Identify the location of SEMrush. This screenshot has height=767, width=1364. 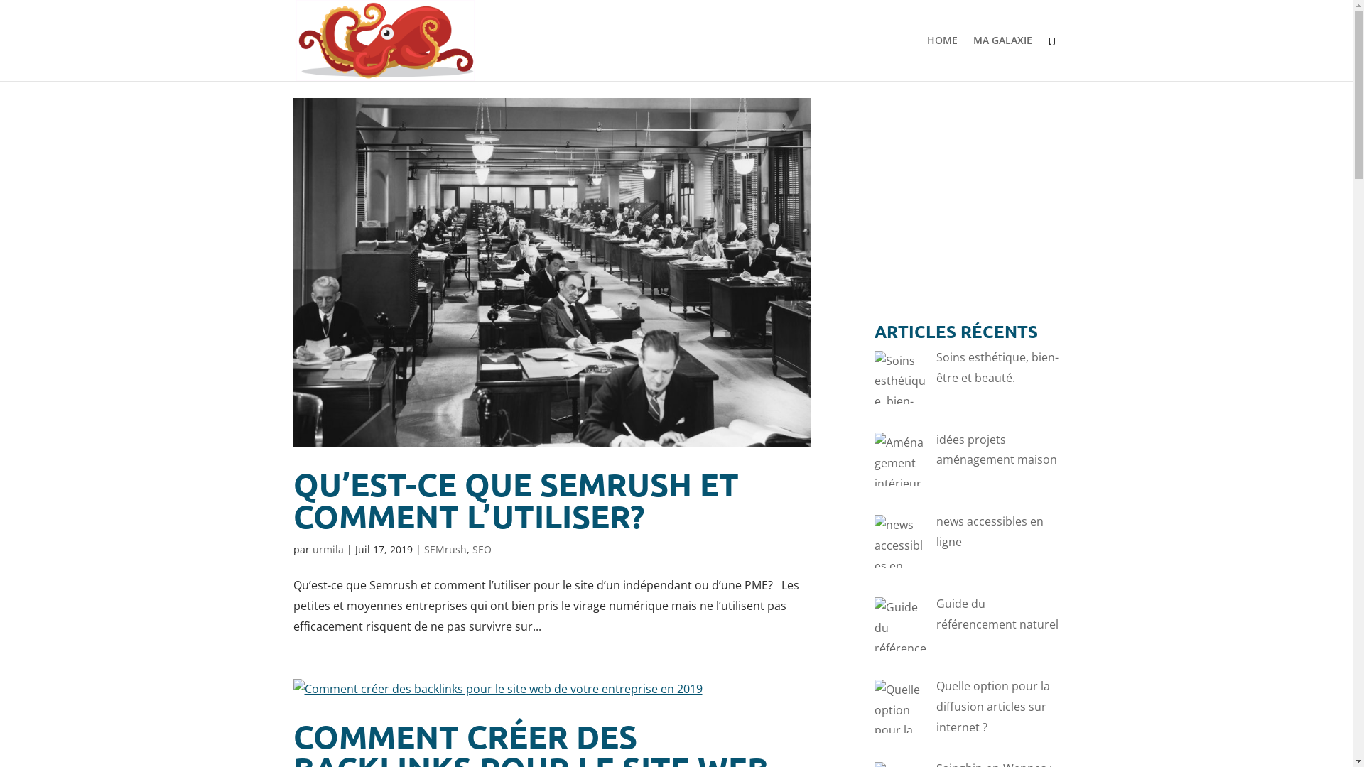
(445, 550).